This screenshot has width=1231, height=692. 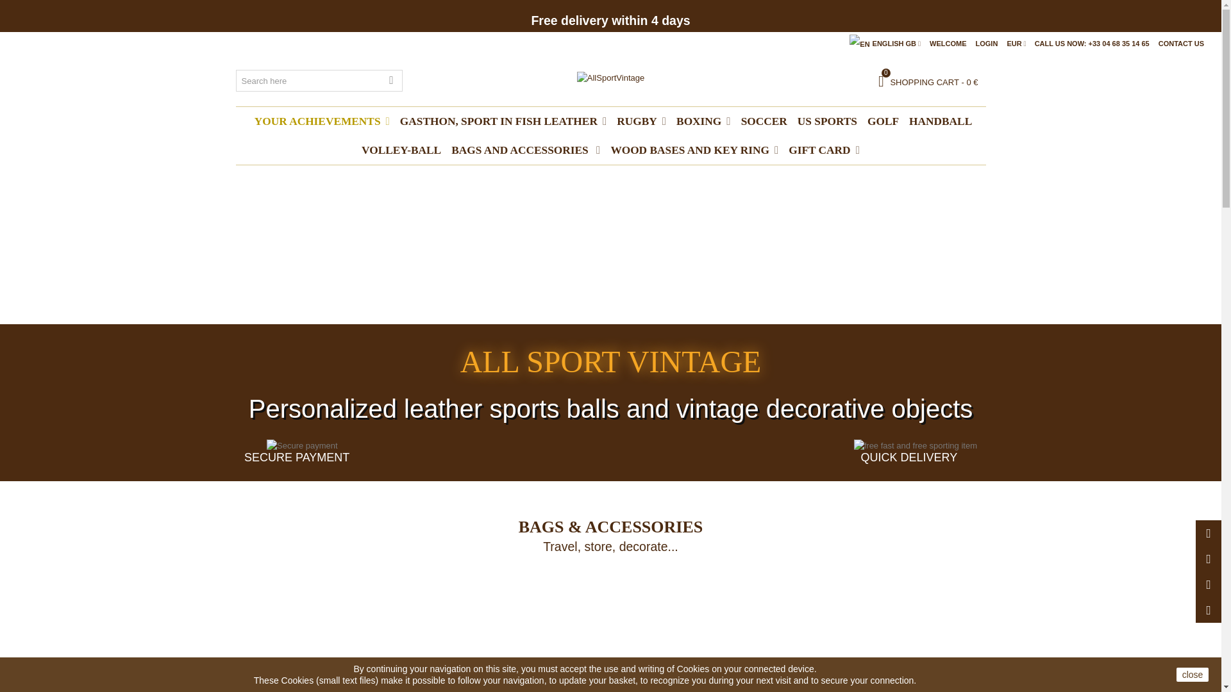 What do you see at coordinates (827, 121) in the screenshot?
I see `Sports US` at bounding box center [827, 121].